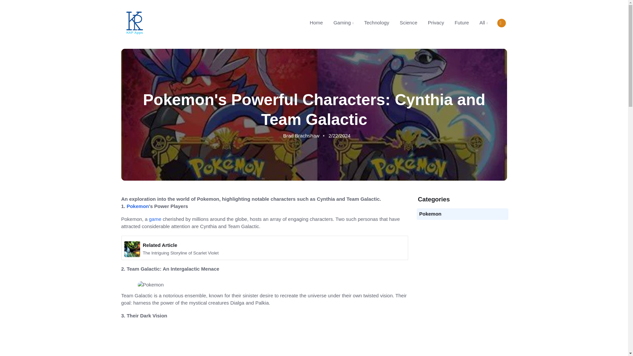 Image resolution: width=633 pixels, height=356 pixels. I want to click on Brad Brachshaw, so click(264, 340).